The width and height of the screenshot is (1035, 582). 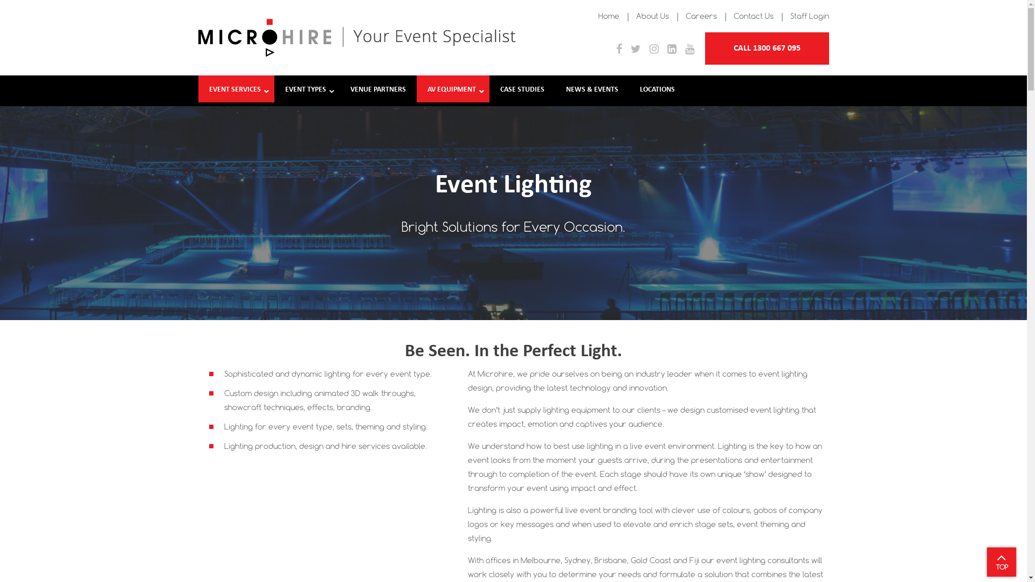 I want to click on Home, so click(x=609, y=16).